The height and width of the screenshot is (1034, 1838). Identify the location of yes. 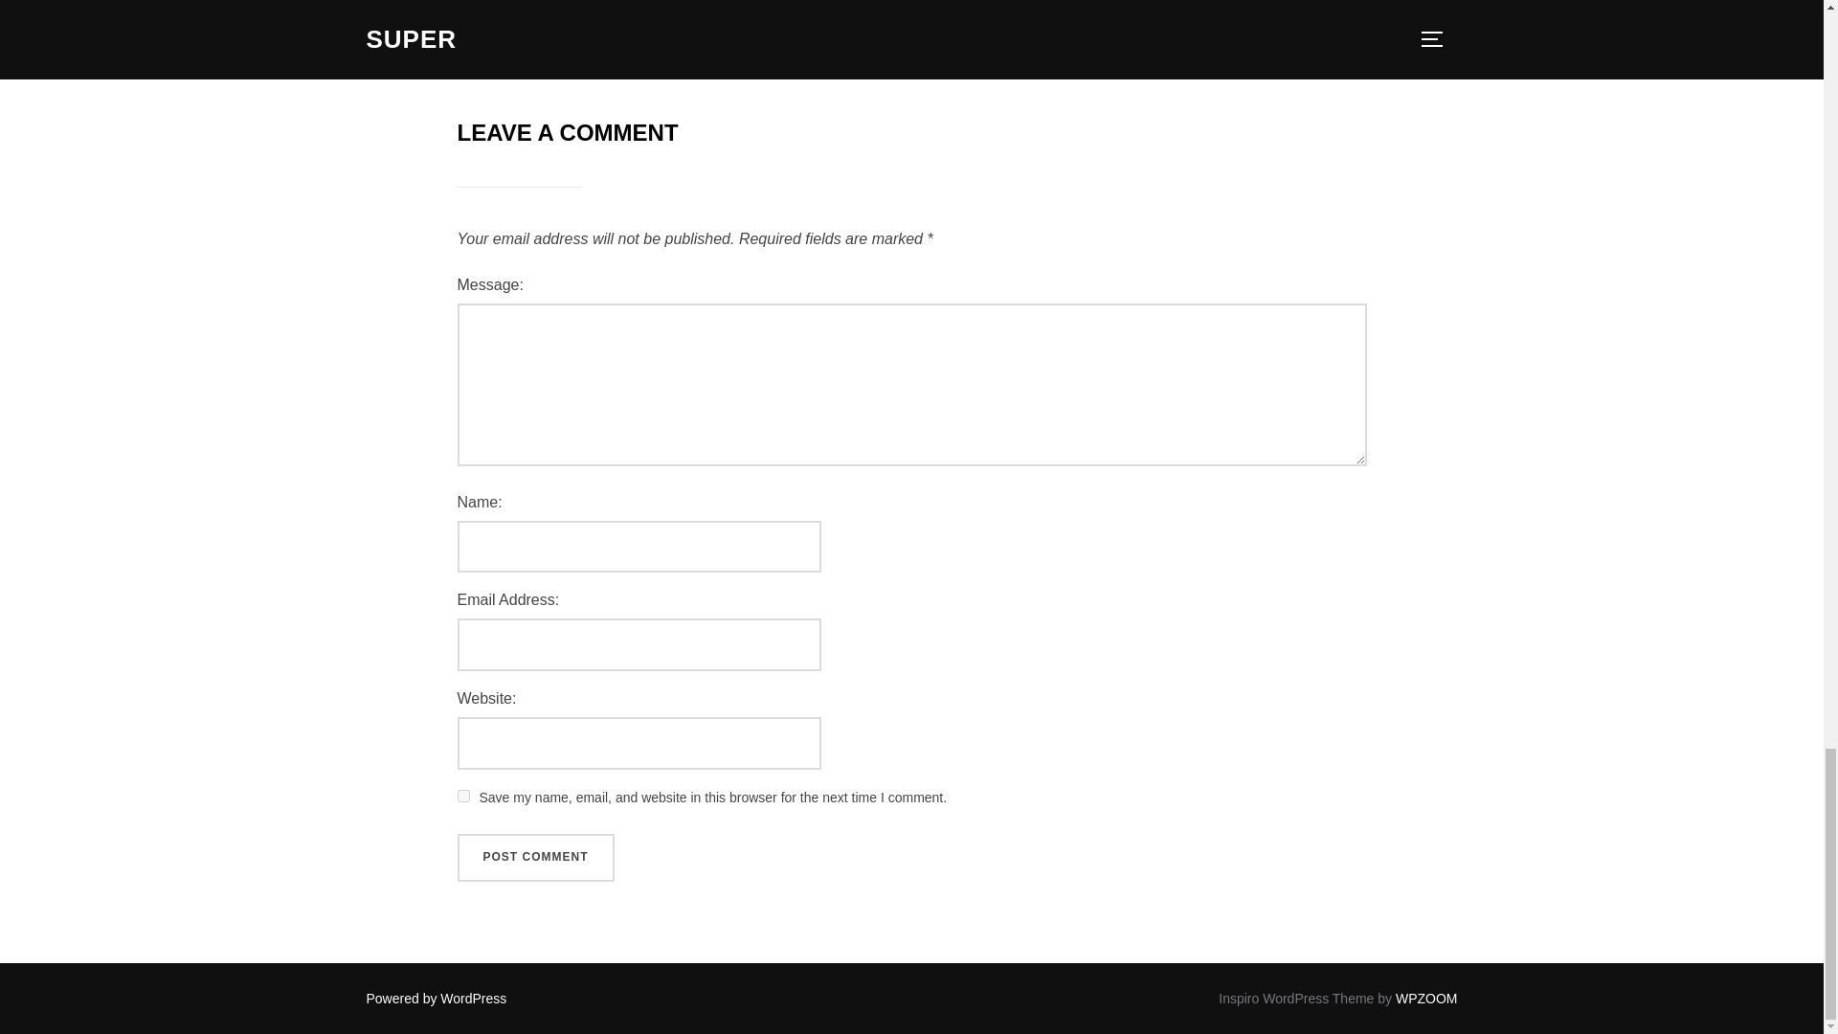
(463, 797).